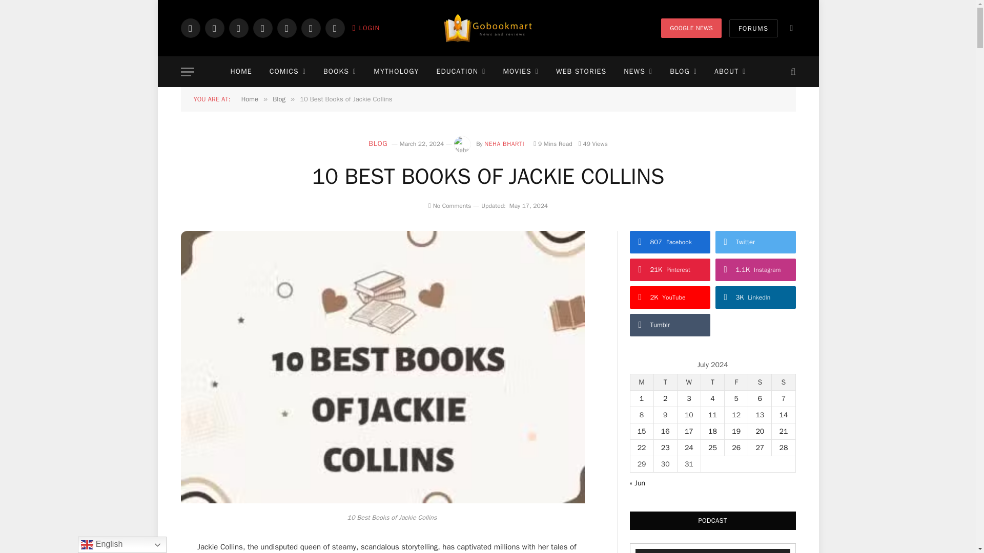  I want to click on FORUMS, so click(753, 28).